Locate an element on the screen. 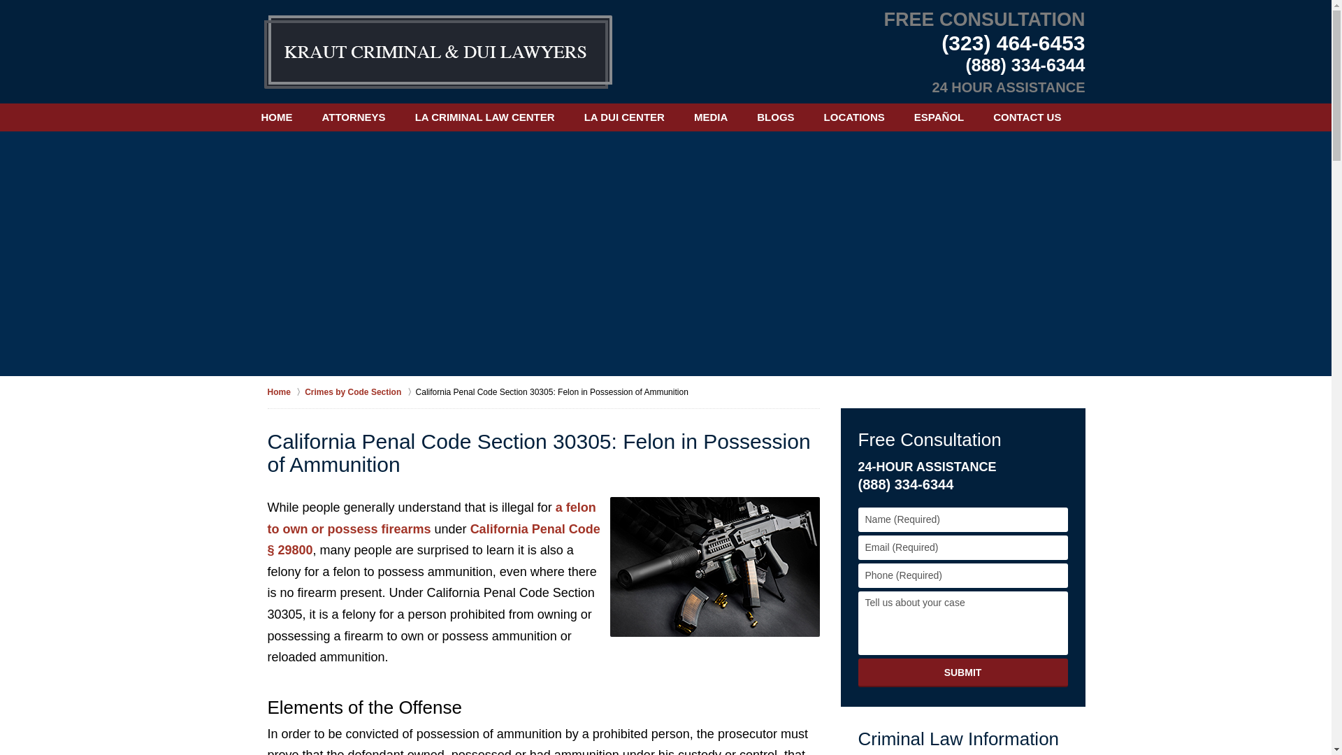 This screenshot has height=755, width=1342. SUBMIT is located at coordinates (963, 673).